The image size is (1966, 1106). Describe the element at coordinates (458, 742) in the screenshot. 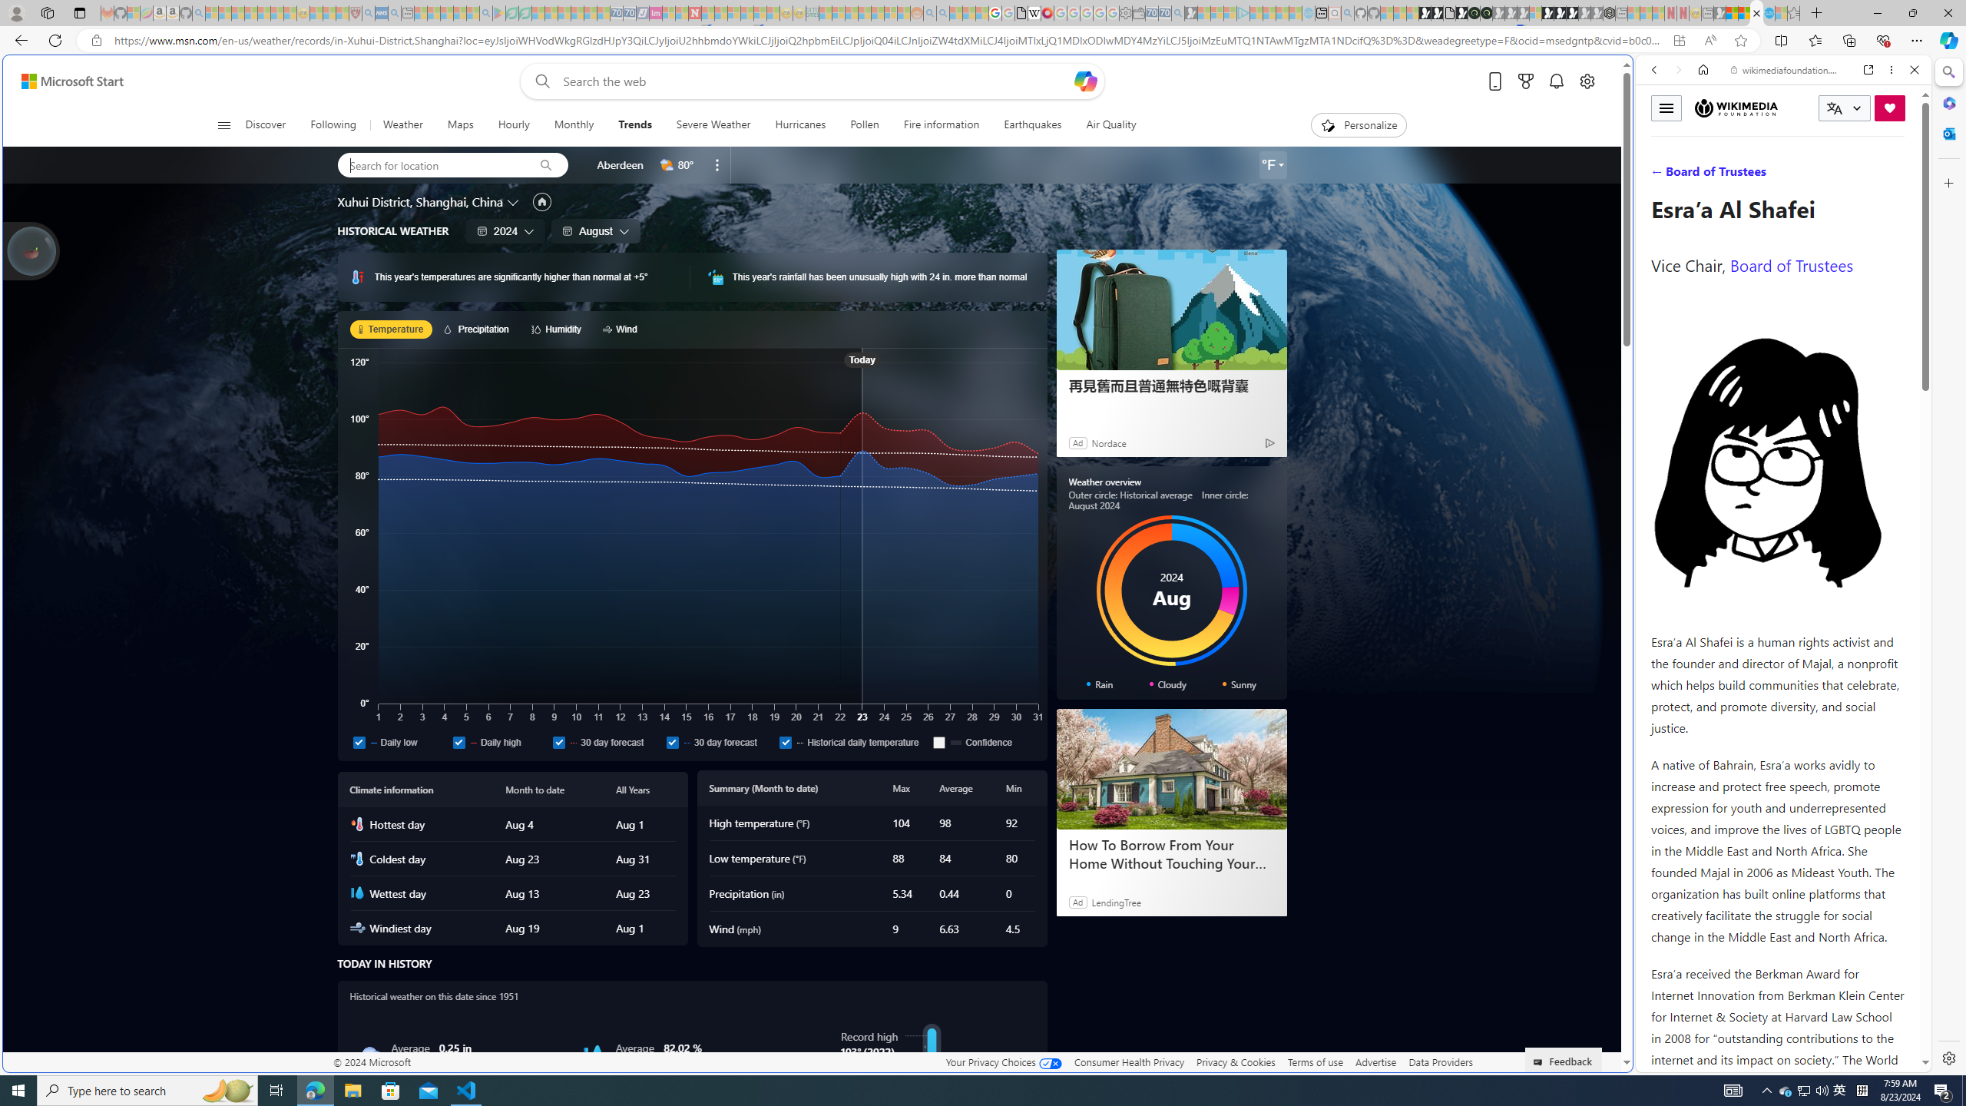

I see `Daily high` at that location.